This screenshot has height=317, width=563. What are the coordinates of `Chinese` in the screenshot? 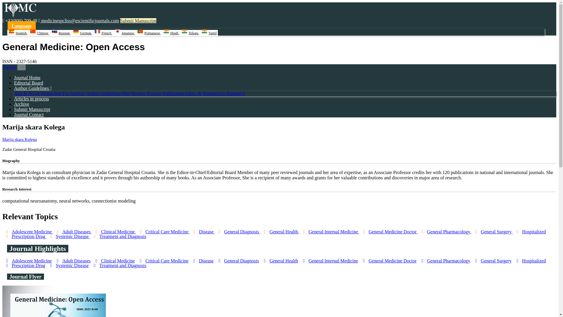 It's located at (39, 33).